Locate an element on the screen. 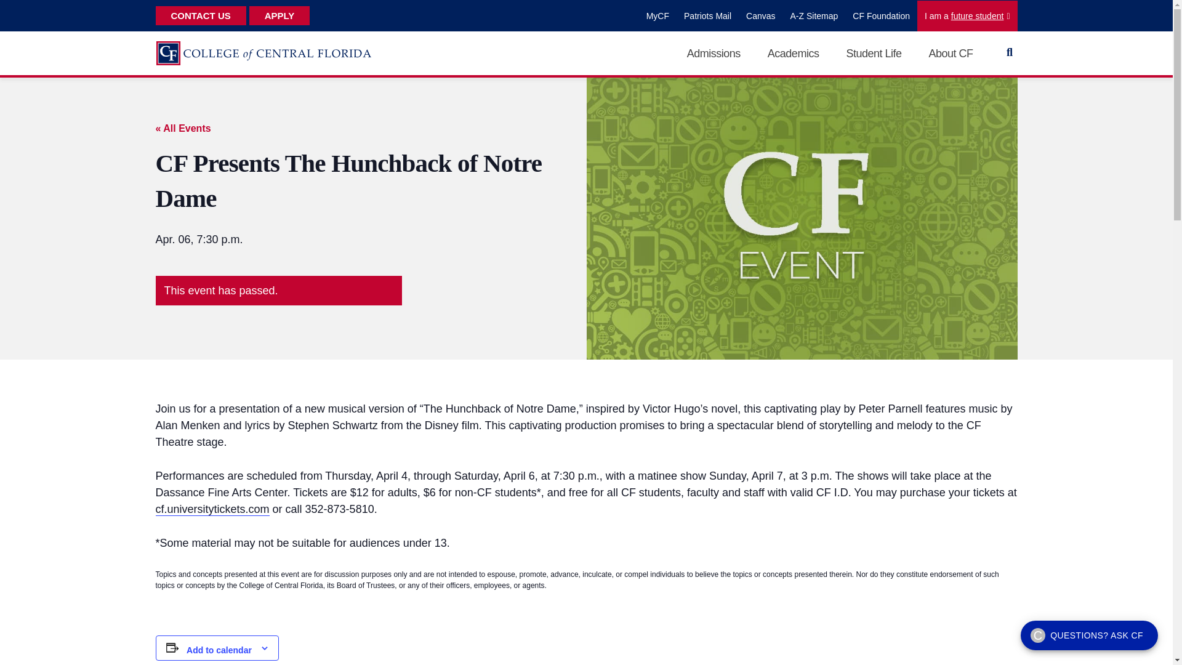 Image resolution: width=1182 pixels, height=665 pixels. Academics is located at coordinates (793, 53).